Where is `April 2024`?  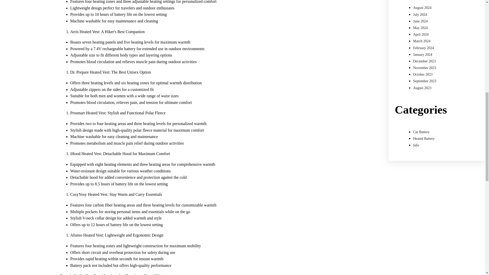 April 2024 is located at coordinates (421, 34).